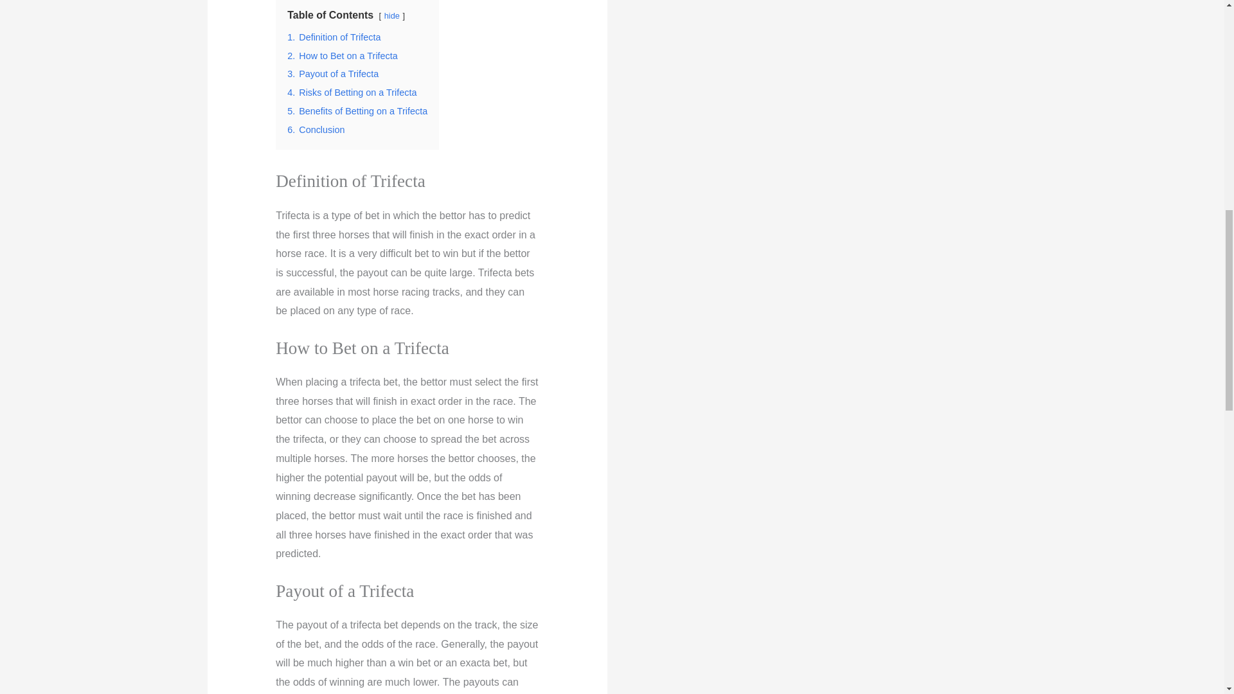 Image resolution: width=1234 pixels, height=694 pixels. What do you see at coordinates (352, 93) in the screenshot?
I see `4. Risks of Betting on a Trifecta` at bounding box center [352, 93].